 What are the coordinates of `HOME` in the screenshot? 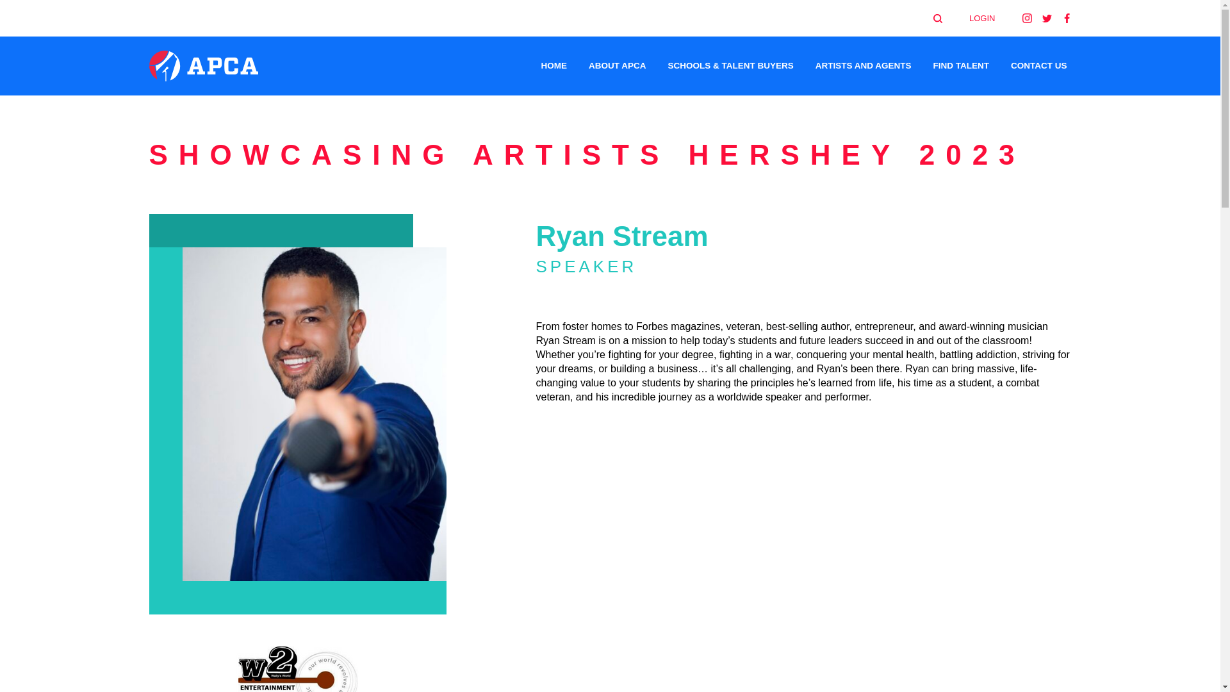 It's located at (553, 65).